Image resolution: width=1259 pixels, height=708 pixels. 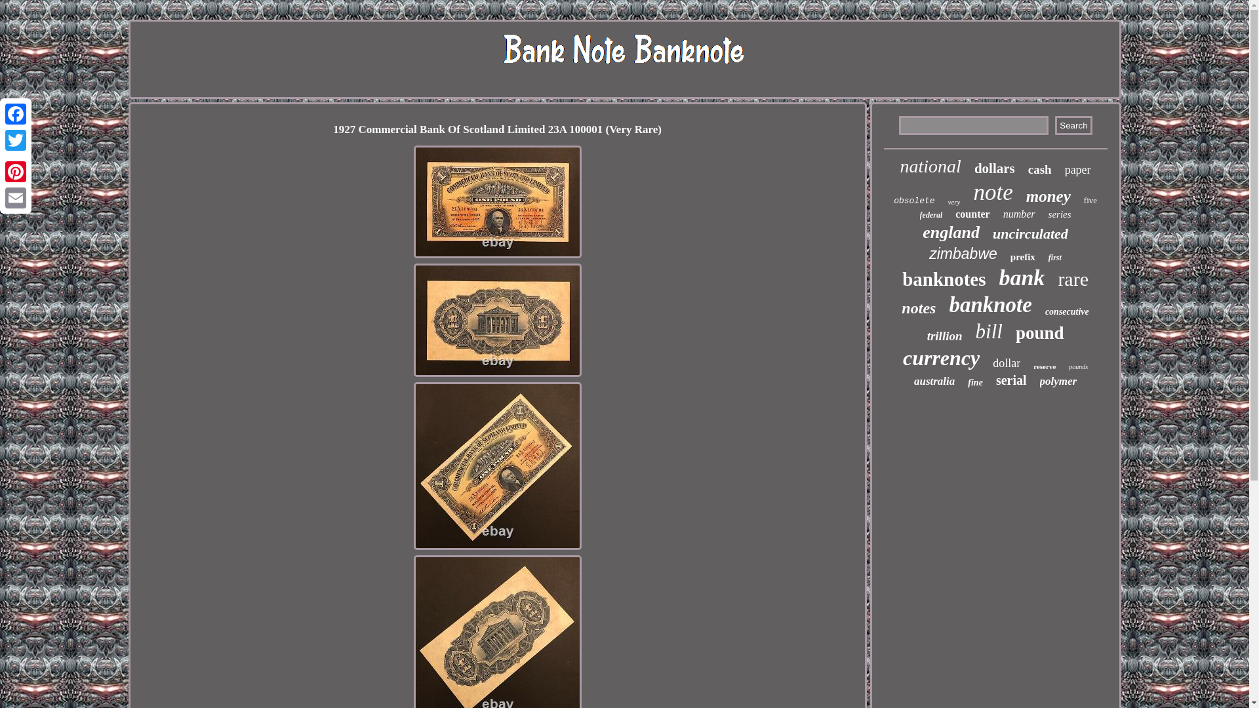 I want to click on uncirculated, so click(x=1030, y=234).